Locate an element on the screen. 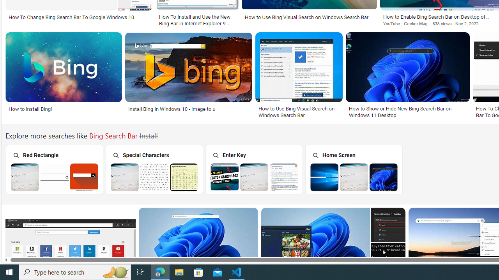 The height and width of the screenshot is (280, 499). Bing Search Bar Special Characters Special Characters is located at coordinates (154, 169).